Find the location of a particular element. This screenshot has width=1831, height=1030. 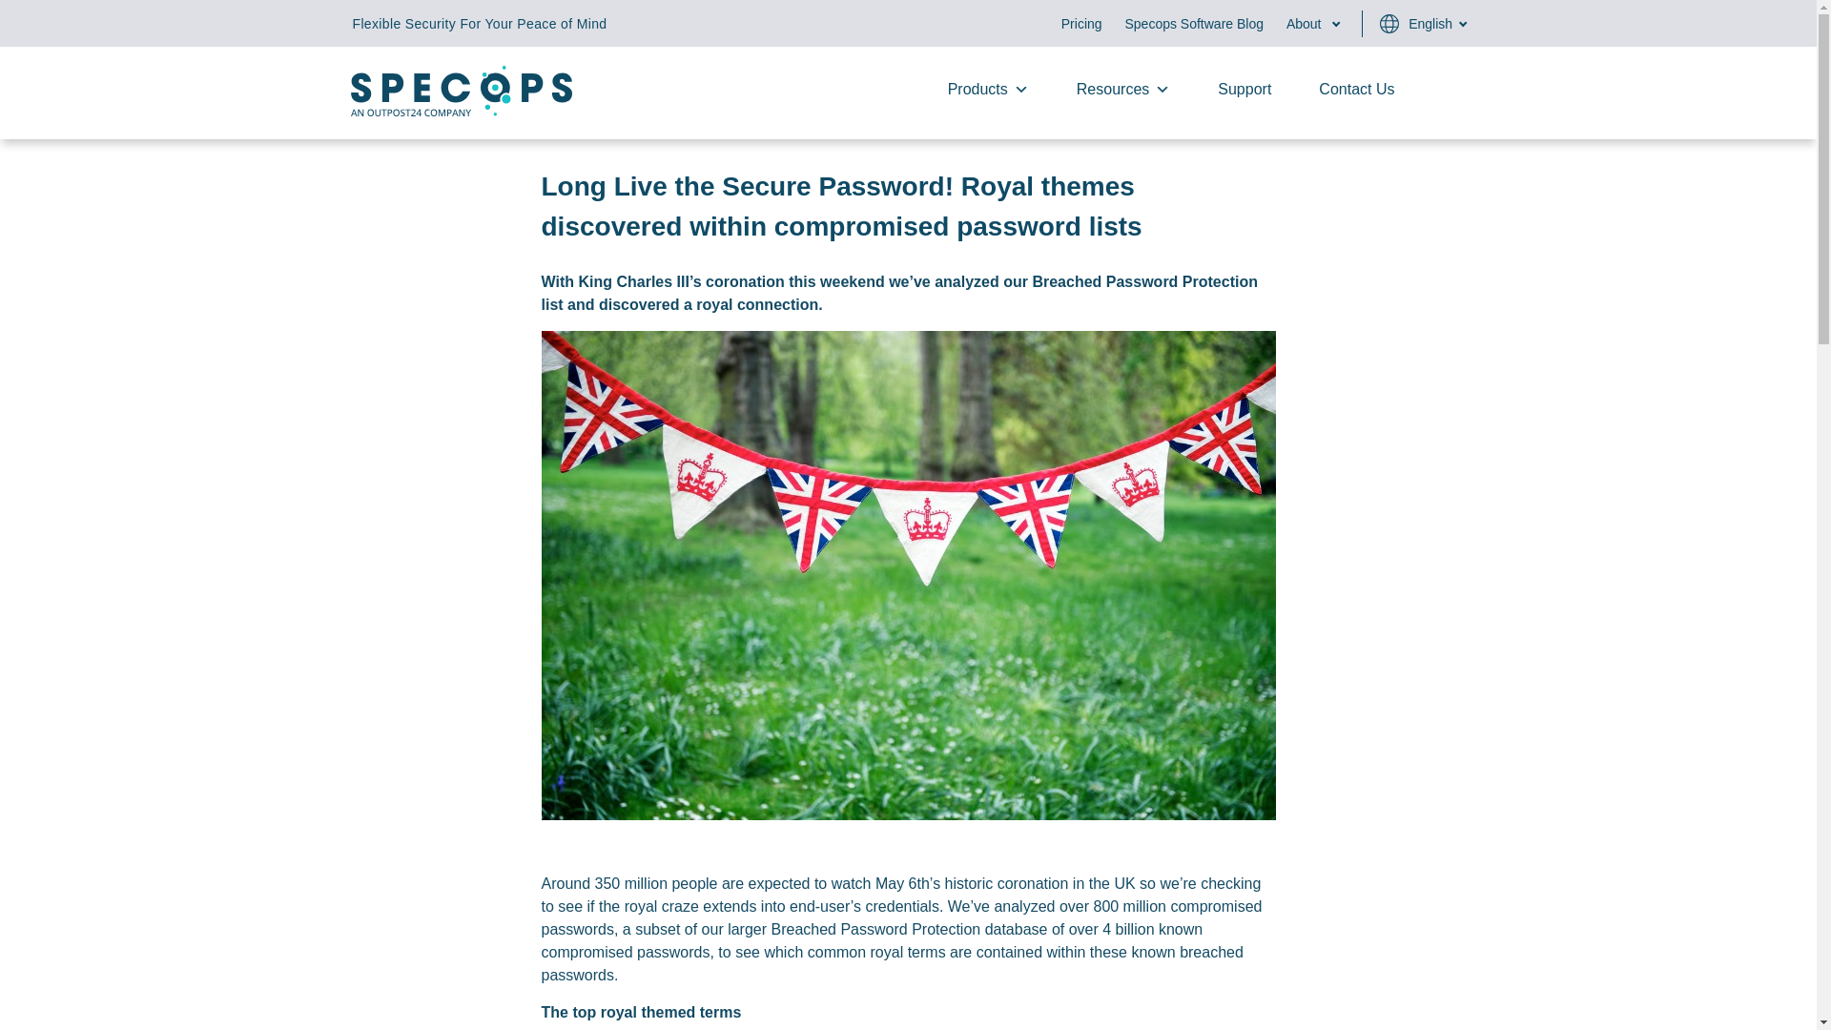

Pricing is located at coordinates (1081, 24).